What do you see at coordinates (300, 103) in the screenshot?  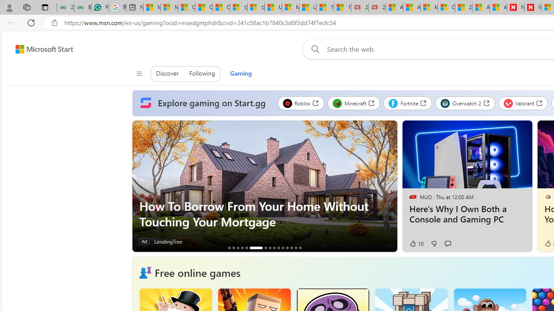 I see `Roblox` at bounding box center [300, 103].